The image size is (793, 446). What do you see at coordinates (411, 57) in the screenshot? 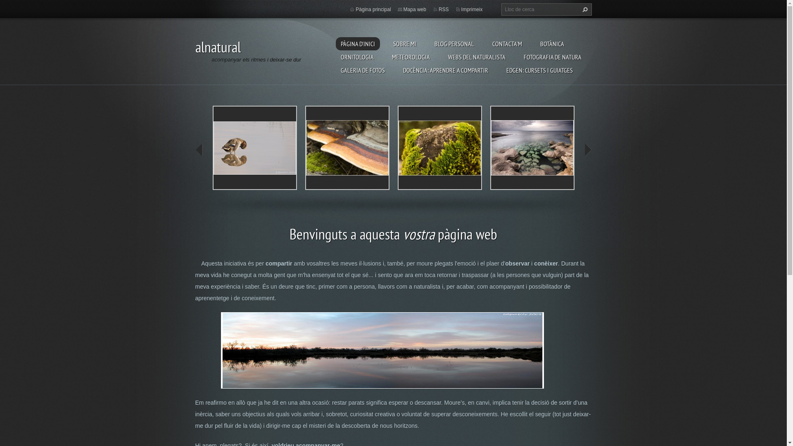
I see `METEOROLOGIA` at bounding box center [411, 57].